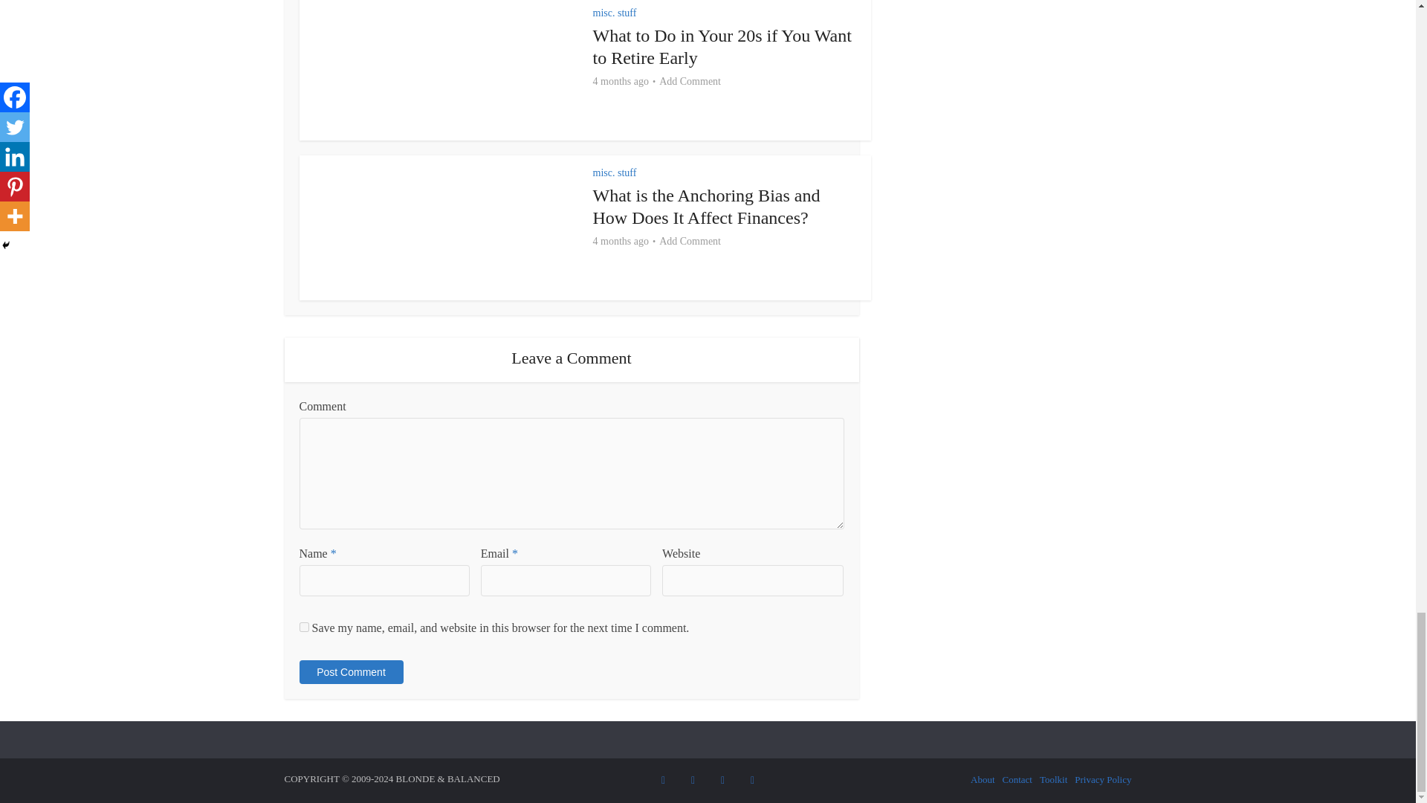 The width and height of the screenshot is (1427, 803). What do you see at coordinates (350, 672) in the screenshot?
I see `Post Comment` at bounding box center [350, 672].